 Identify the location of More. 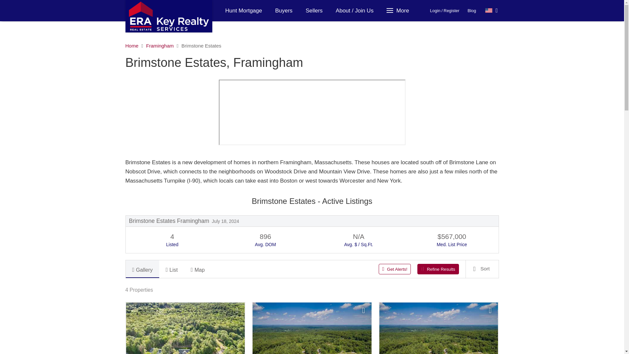
(399, 10).